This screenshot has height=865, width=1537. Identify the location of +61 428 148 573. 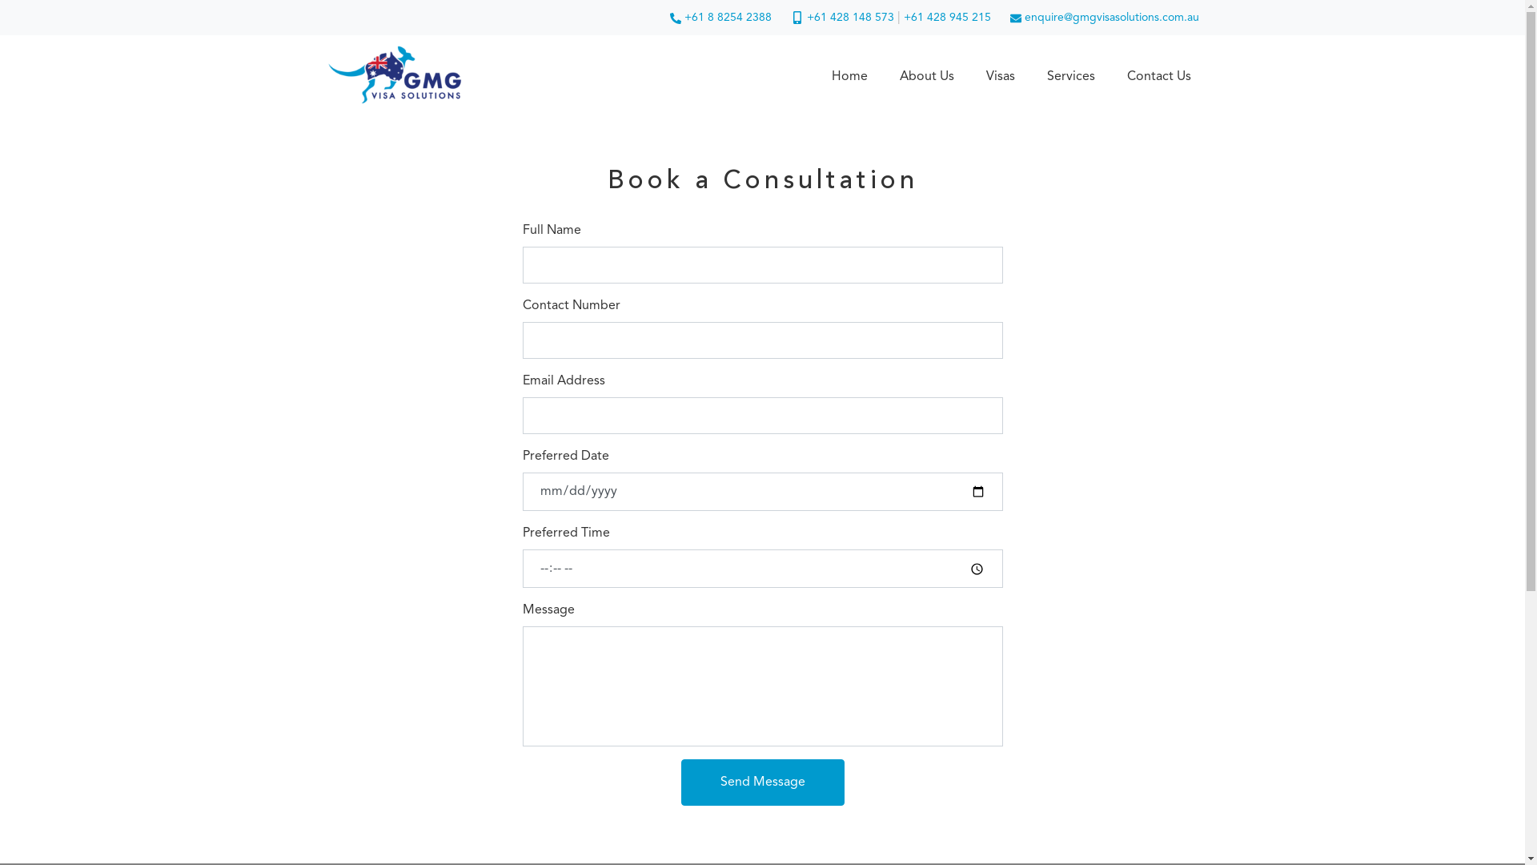
(852, 18).